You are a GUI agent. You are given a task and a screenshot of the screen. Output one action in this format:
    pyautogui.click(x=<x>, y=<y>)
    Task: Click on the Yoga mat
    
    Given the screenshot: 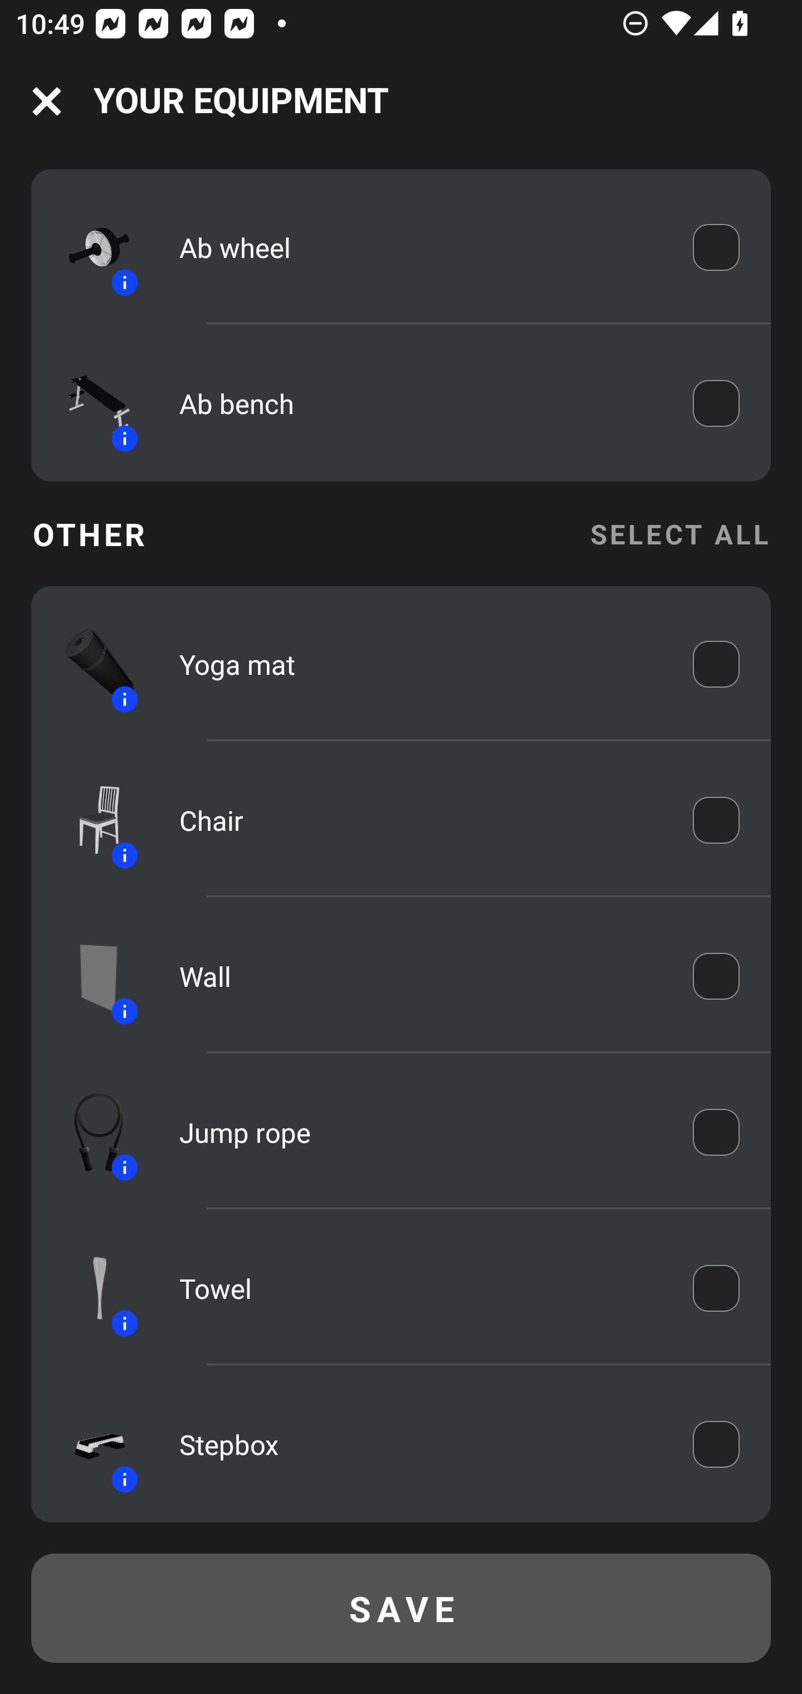 What is the action you would take?
    pyautogui.click(x=420, y=664)
    